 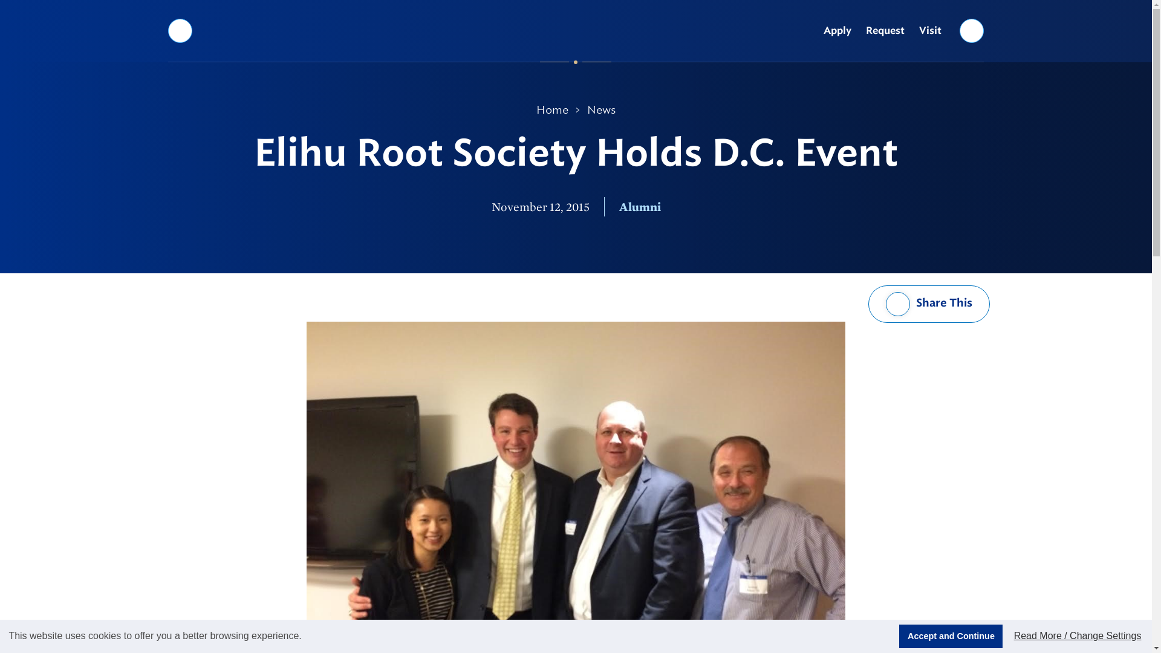 I want to click on Menu, so click(x=180, y=30).